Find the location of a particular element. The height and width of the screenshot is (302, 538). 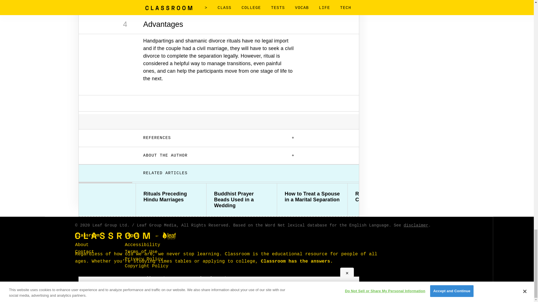

Privacy Policy is located at coordinates (144, 259).